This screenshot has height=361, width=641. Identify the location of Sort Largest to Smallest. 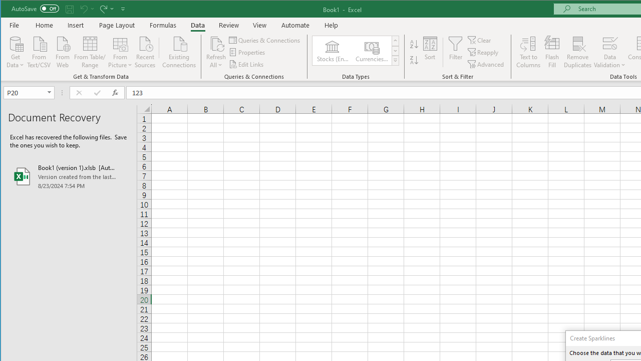
(414, 60).